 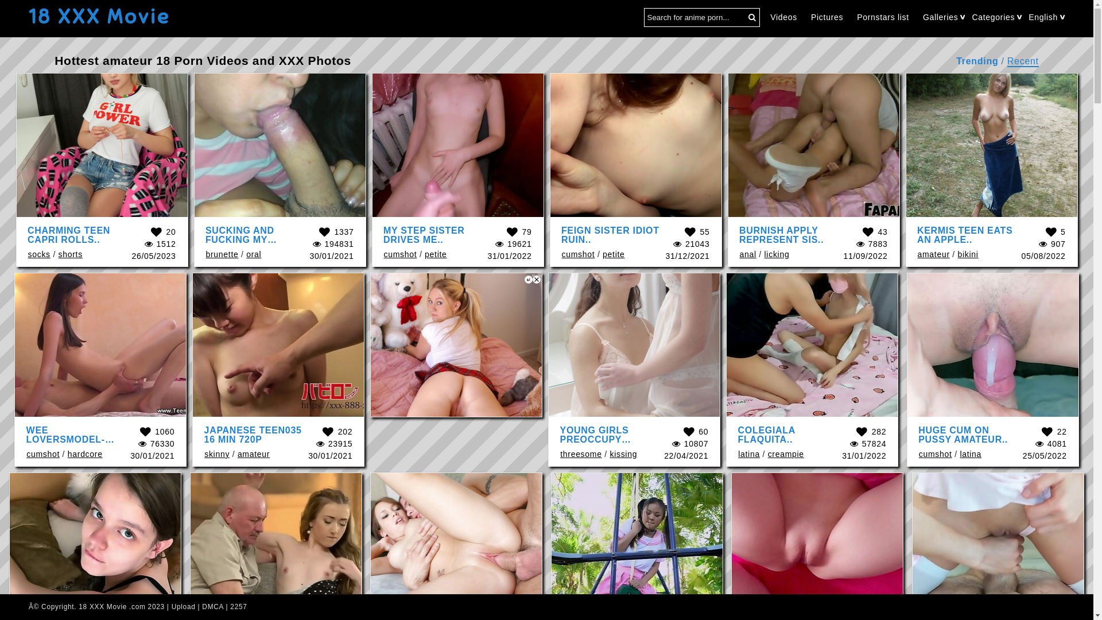 I want to click on cumshot, so click(x=936, y=454).